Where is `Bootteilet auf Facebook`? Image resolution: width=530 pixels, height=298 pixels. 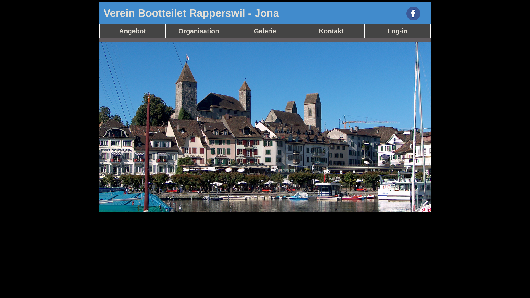 Bootteilet auf Facebook is located at coordinates (417, 22).